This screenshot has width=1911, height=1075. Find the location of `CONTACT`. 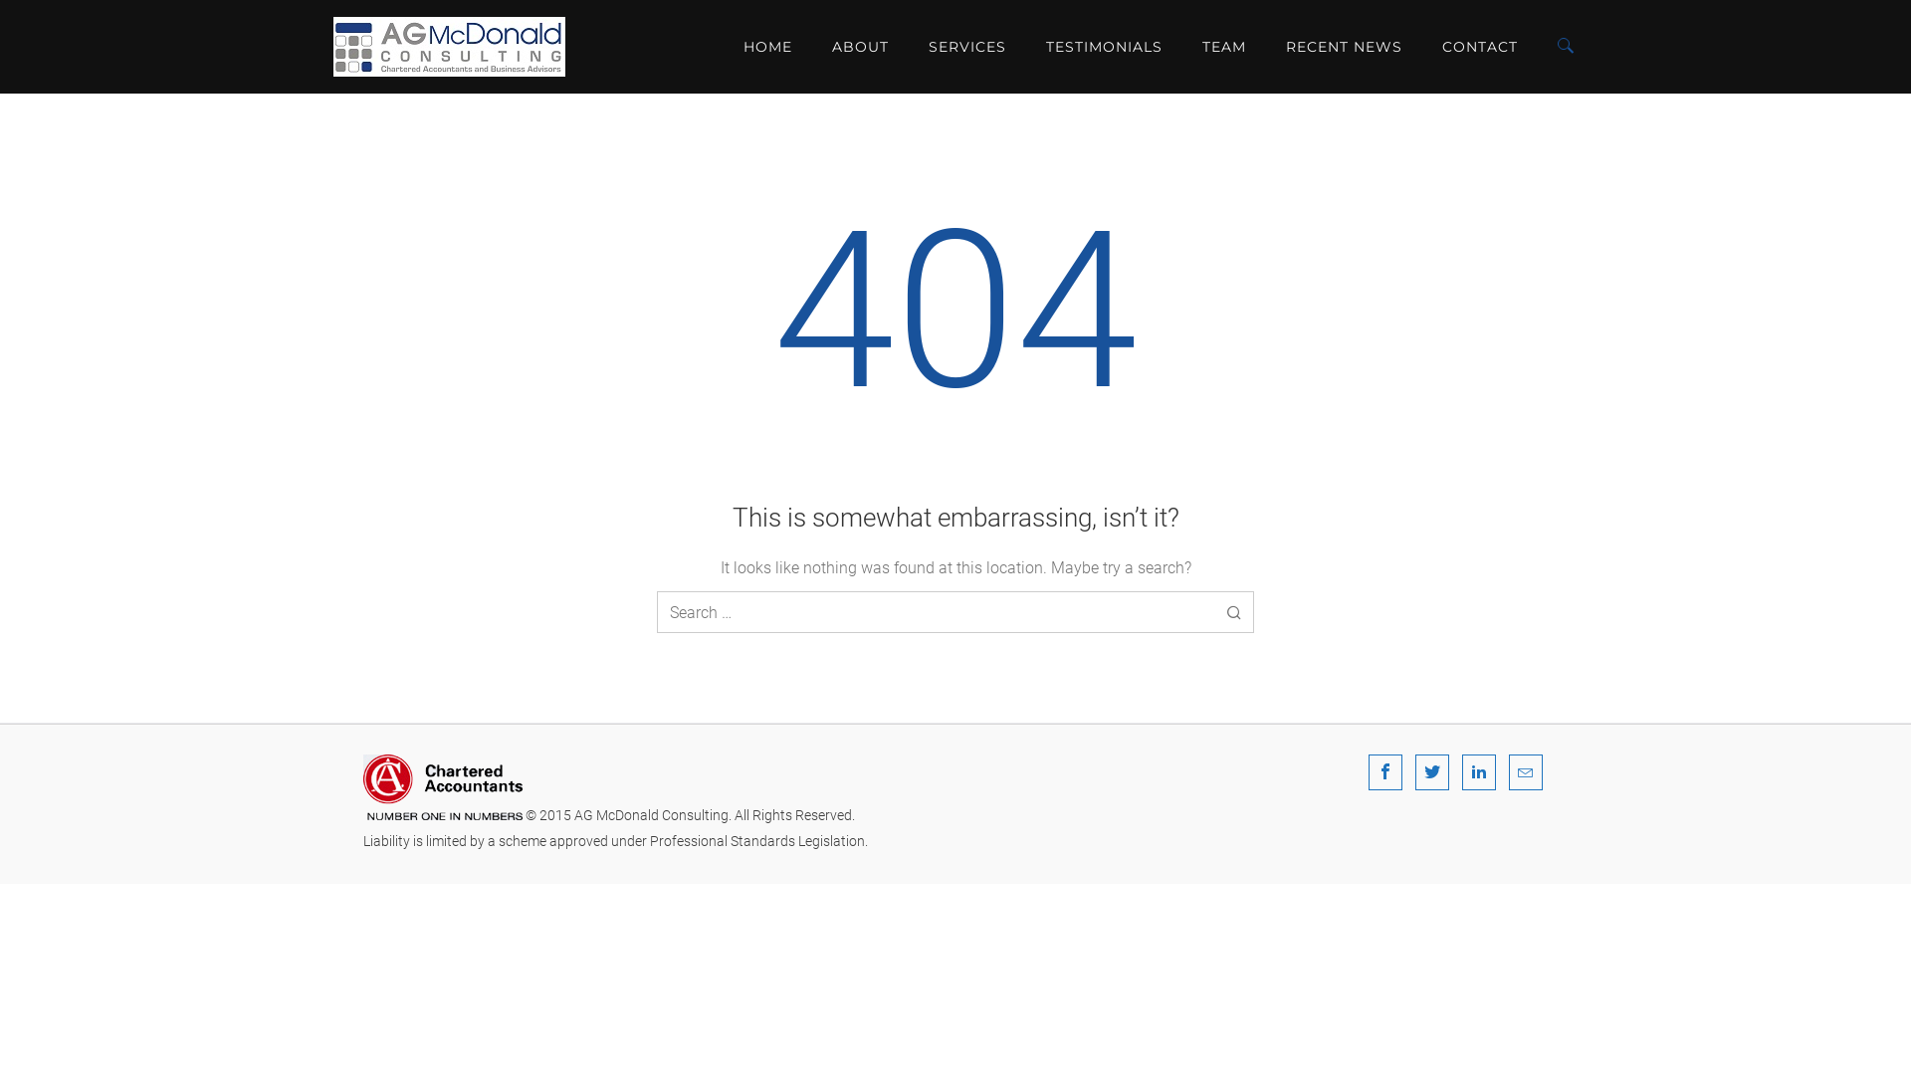

CONTACT is located at coordinates (1480, 47).